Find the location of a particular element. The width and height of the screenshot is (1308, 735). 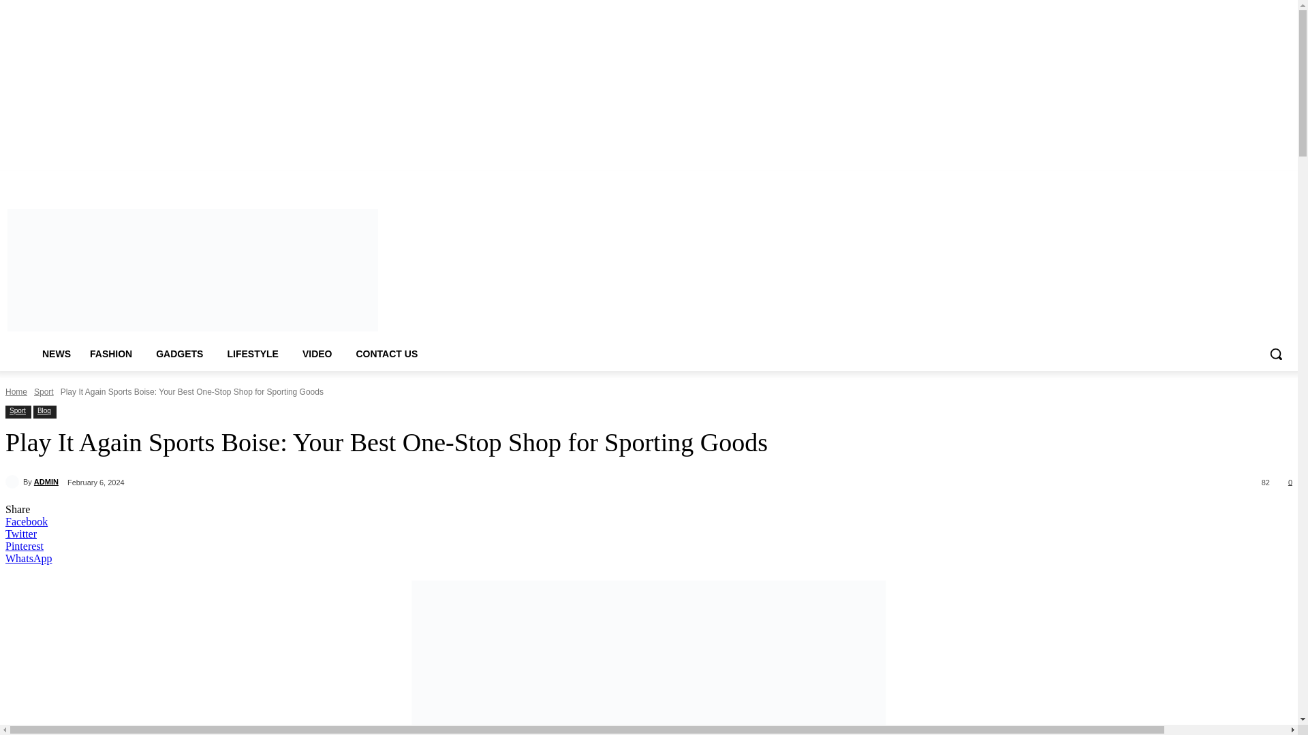

Twitter is located at coordinates (1210, 180).